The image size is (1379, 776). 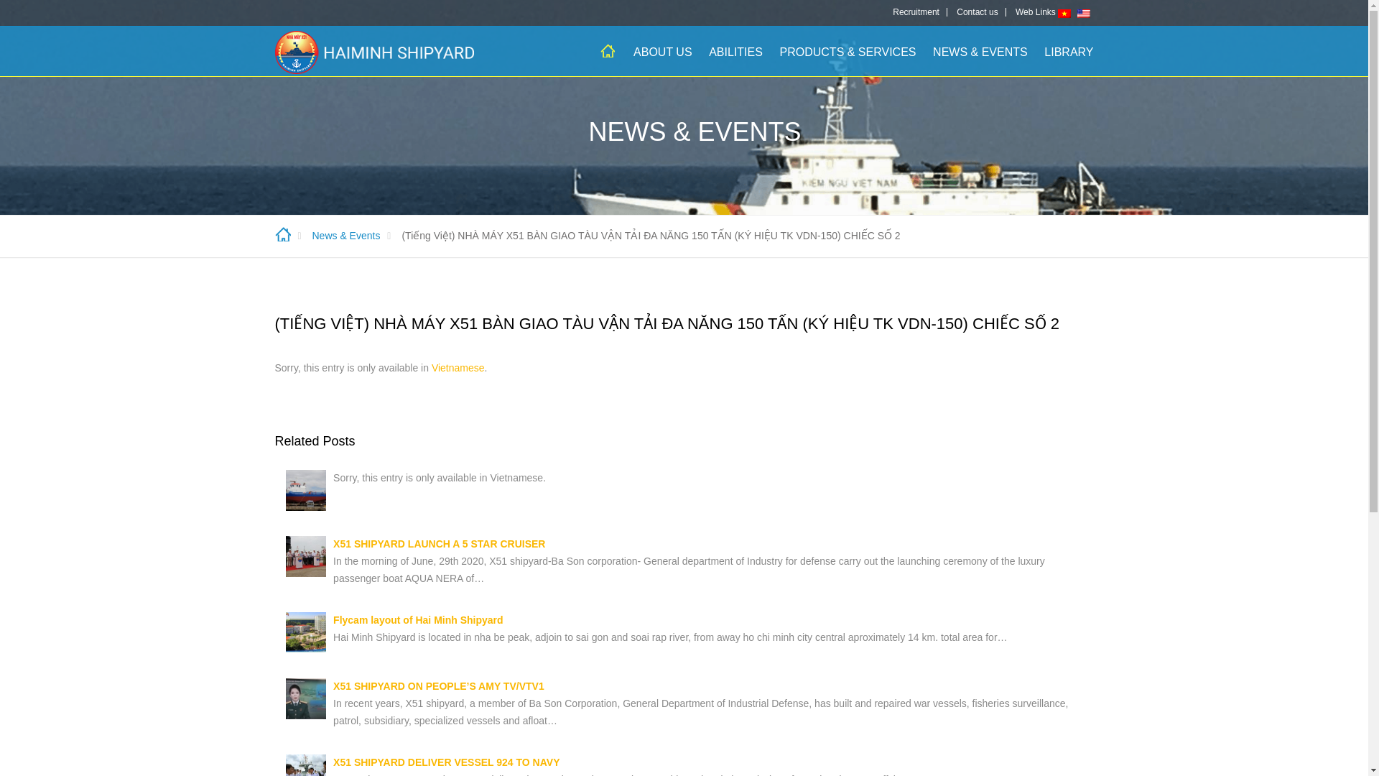 What do you see at coordinates (735, 56) in the screenshot?
I see `ABILITIES` at bounding box center [735, 56].